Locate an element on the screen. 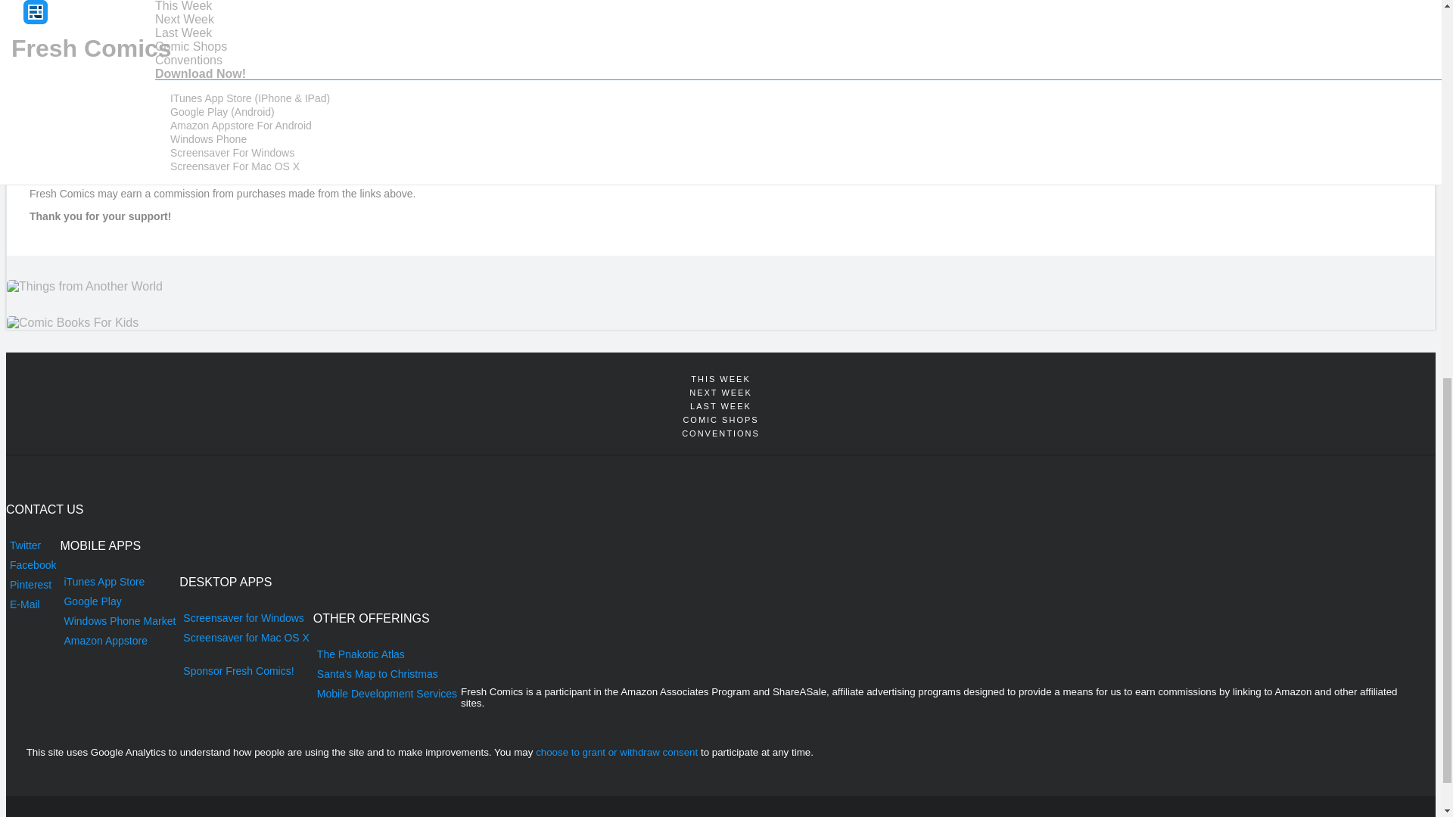  J.M. DeMatteis is located at coordinates (64, 30).